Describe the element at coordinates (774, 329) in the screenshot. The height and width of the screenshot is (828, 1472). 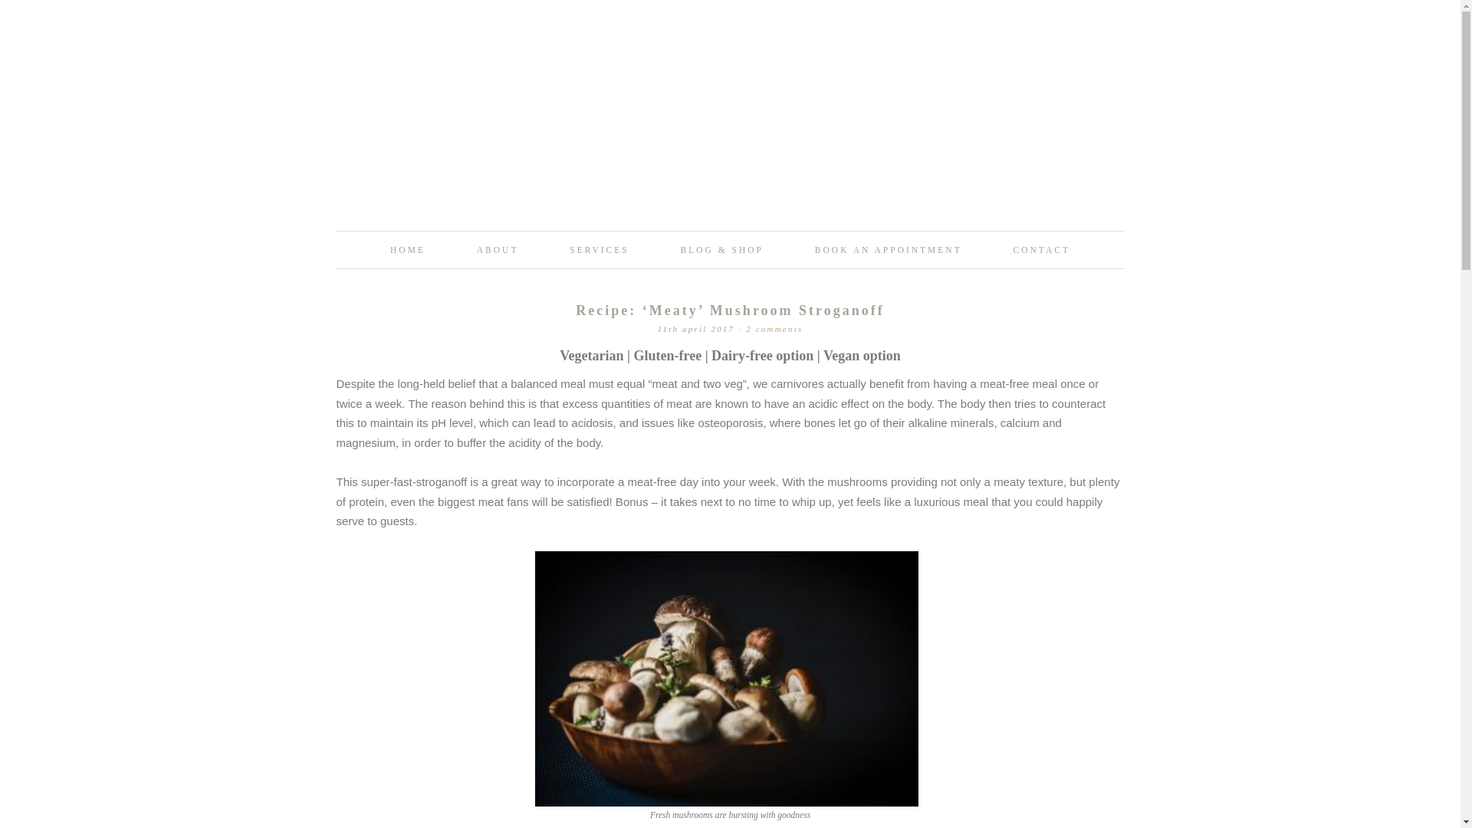
I see `2 comments` at that location.